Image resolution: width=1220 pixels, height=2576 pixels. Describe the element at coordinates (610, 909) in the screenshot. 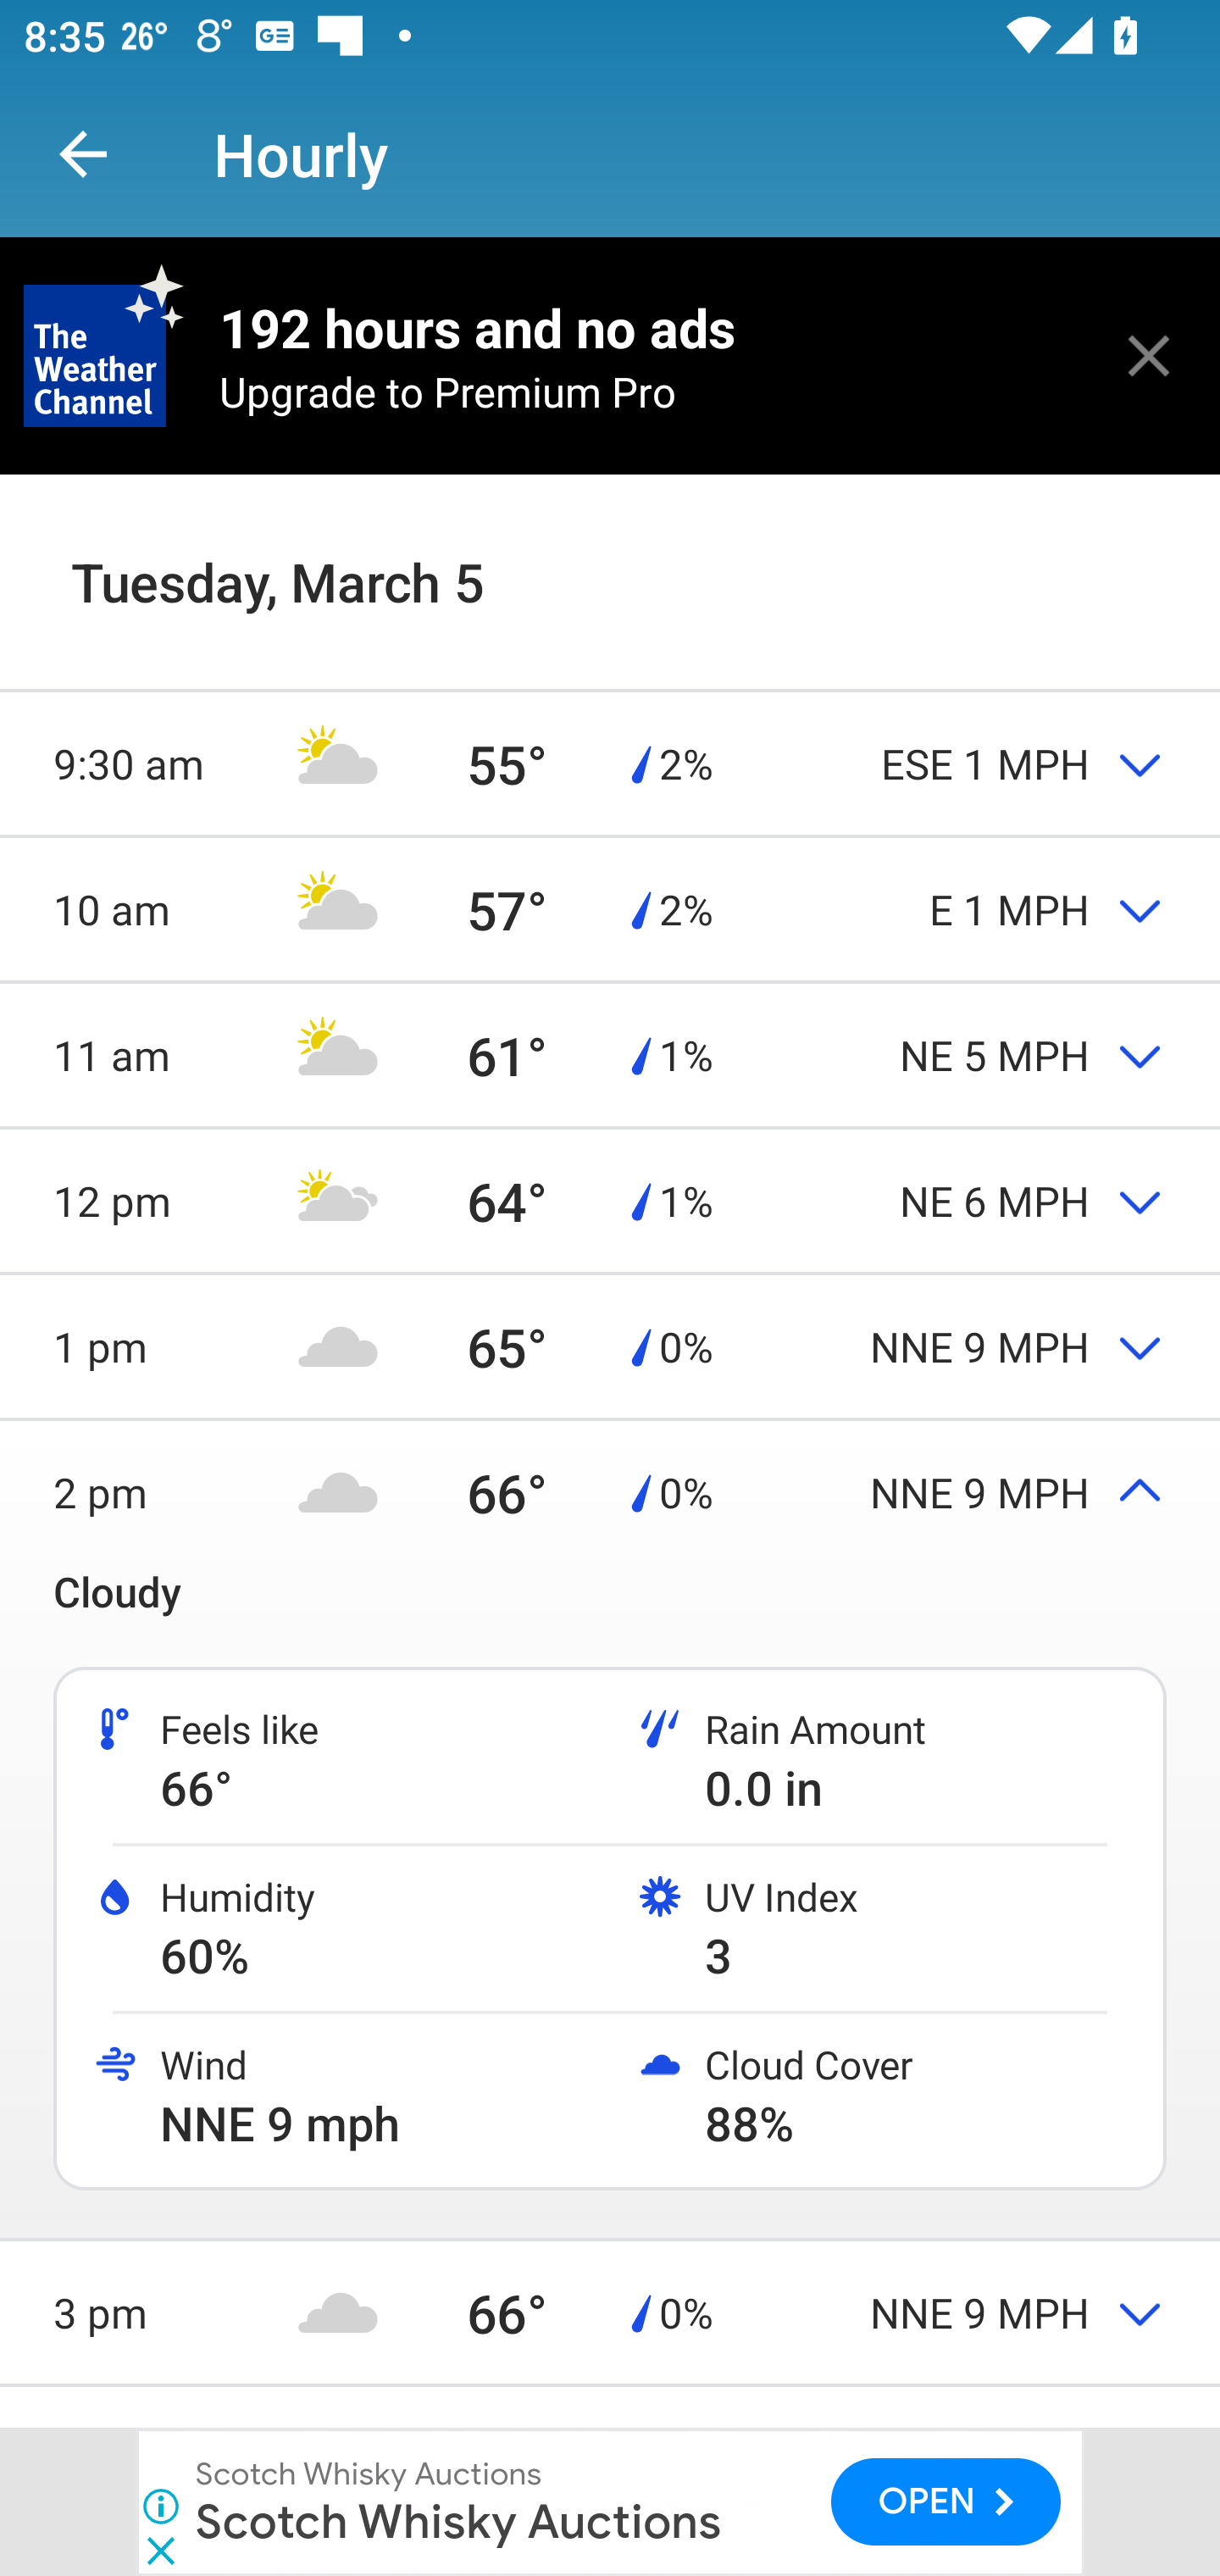

I see `10 am 57° 2% E 1 MPH` at that location.